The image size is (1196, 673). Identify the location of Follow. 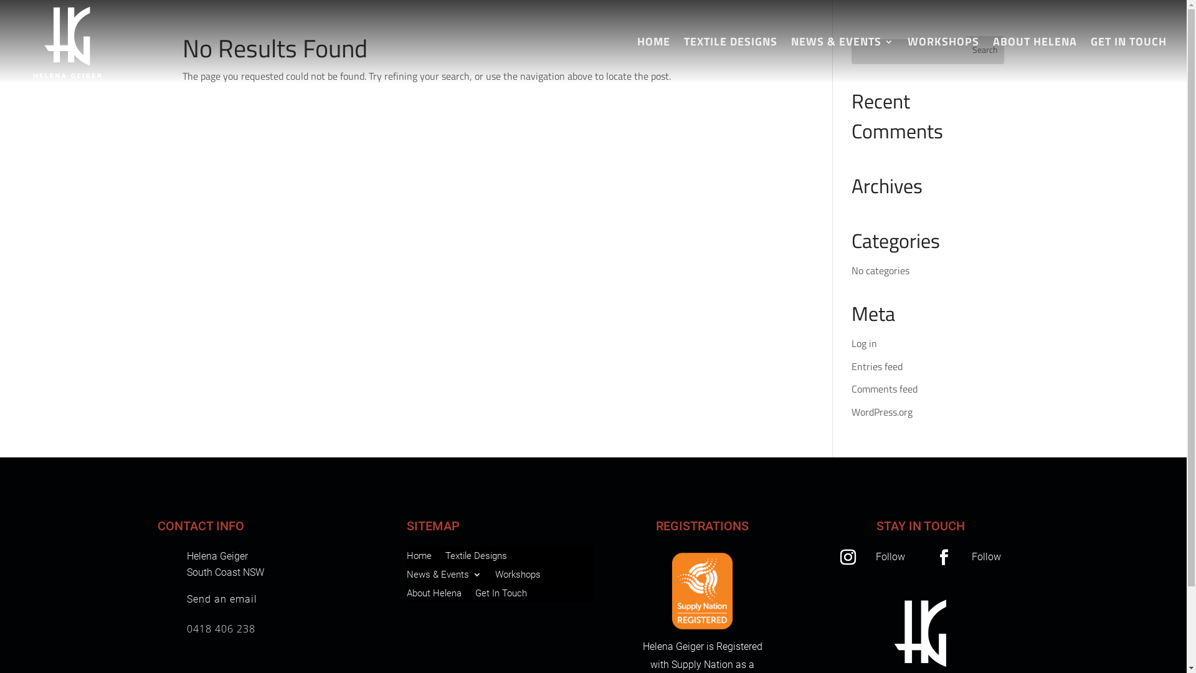
(987, 557).